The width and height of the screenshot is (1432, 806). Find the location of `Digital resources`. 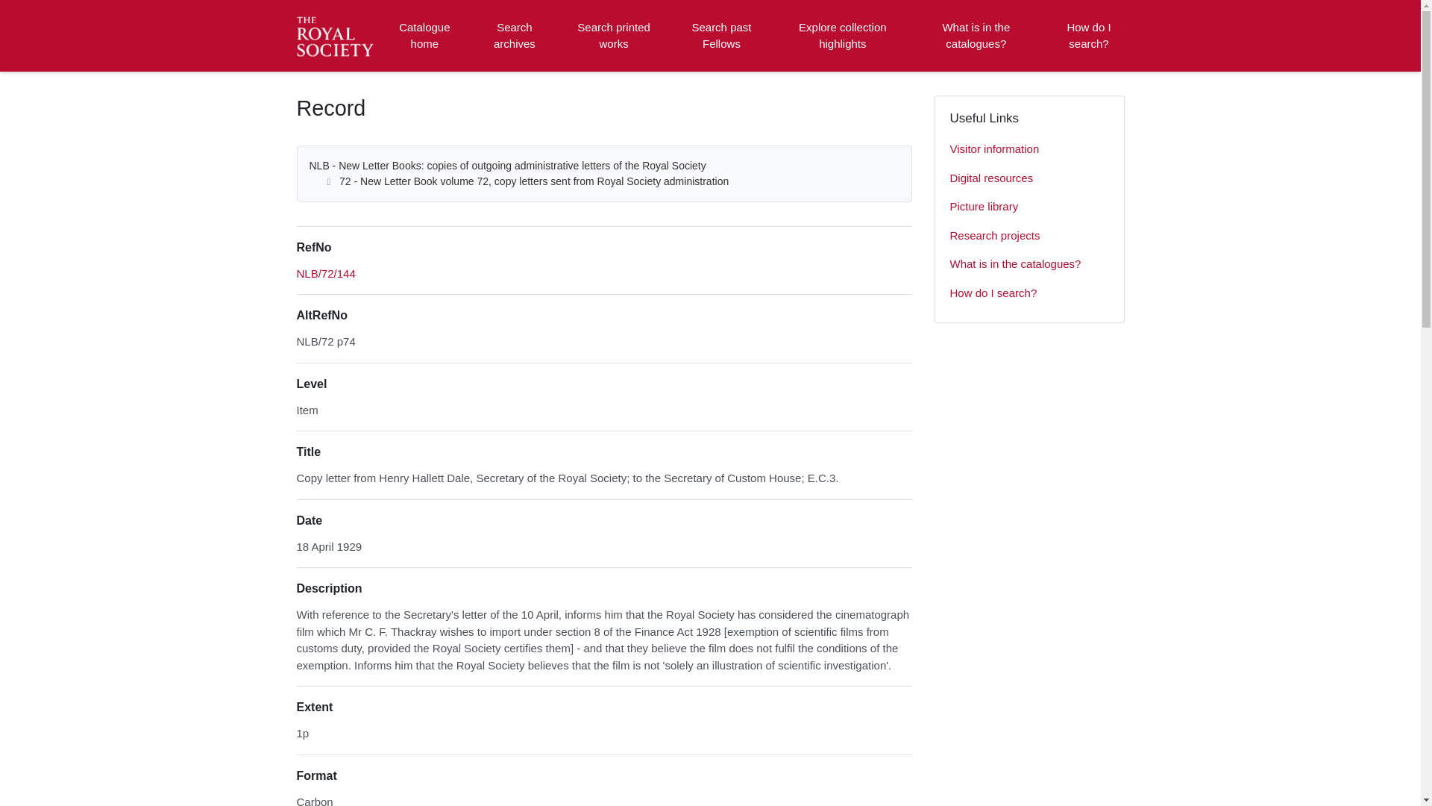

Digital resources is located at coordinates (1029, 179).